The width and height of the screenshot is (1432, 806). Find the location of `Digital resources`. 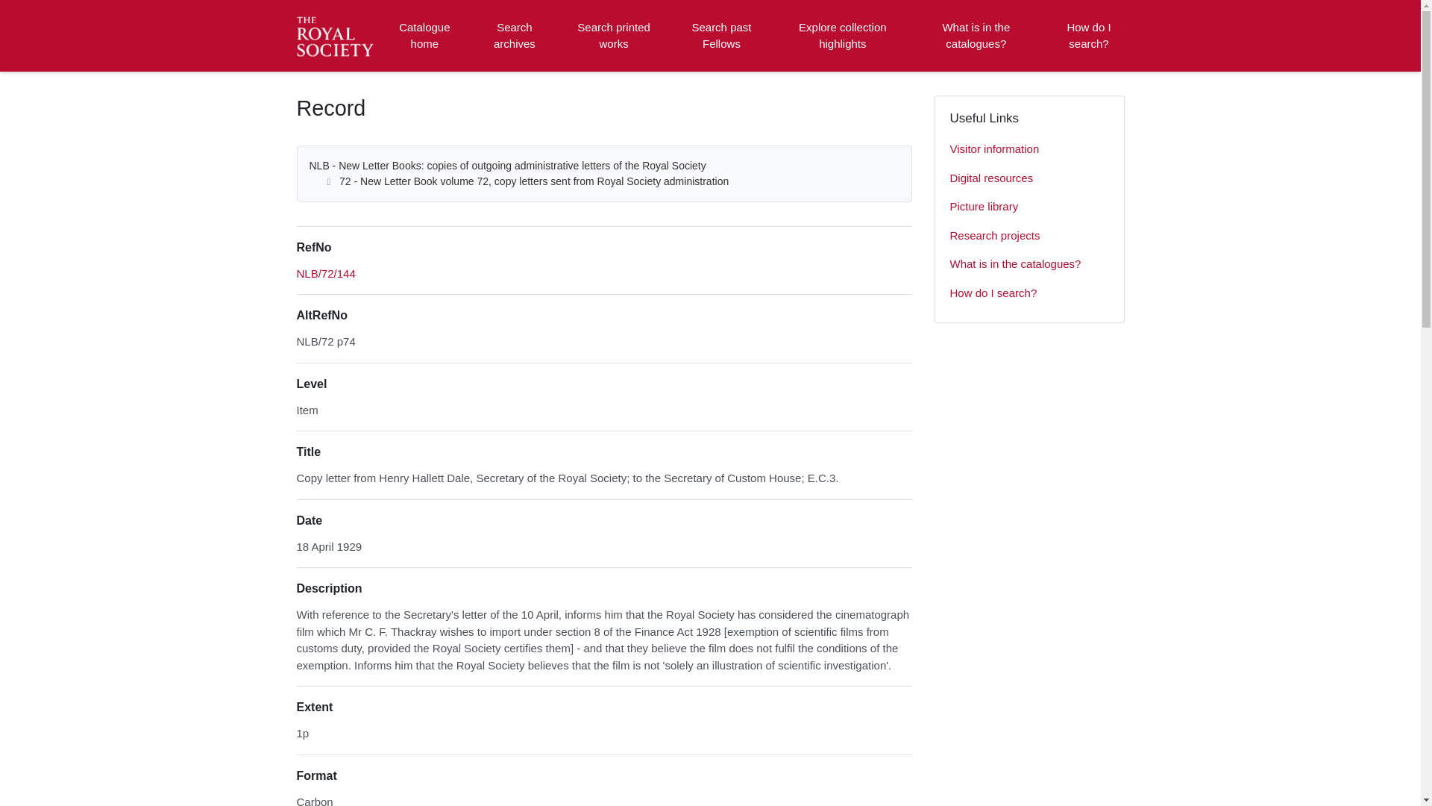

Digital resources is located at coordinates (1029, 179).